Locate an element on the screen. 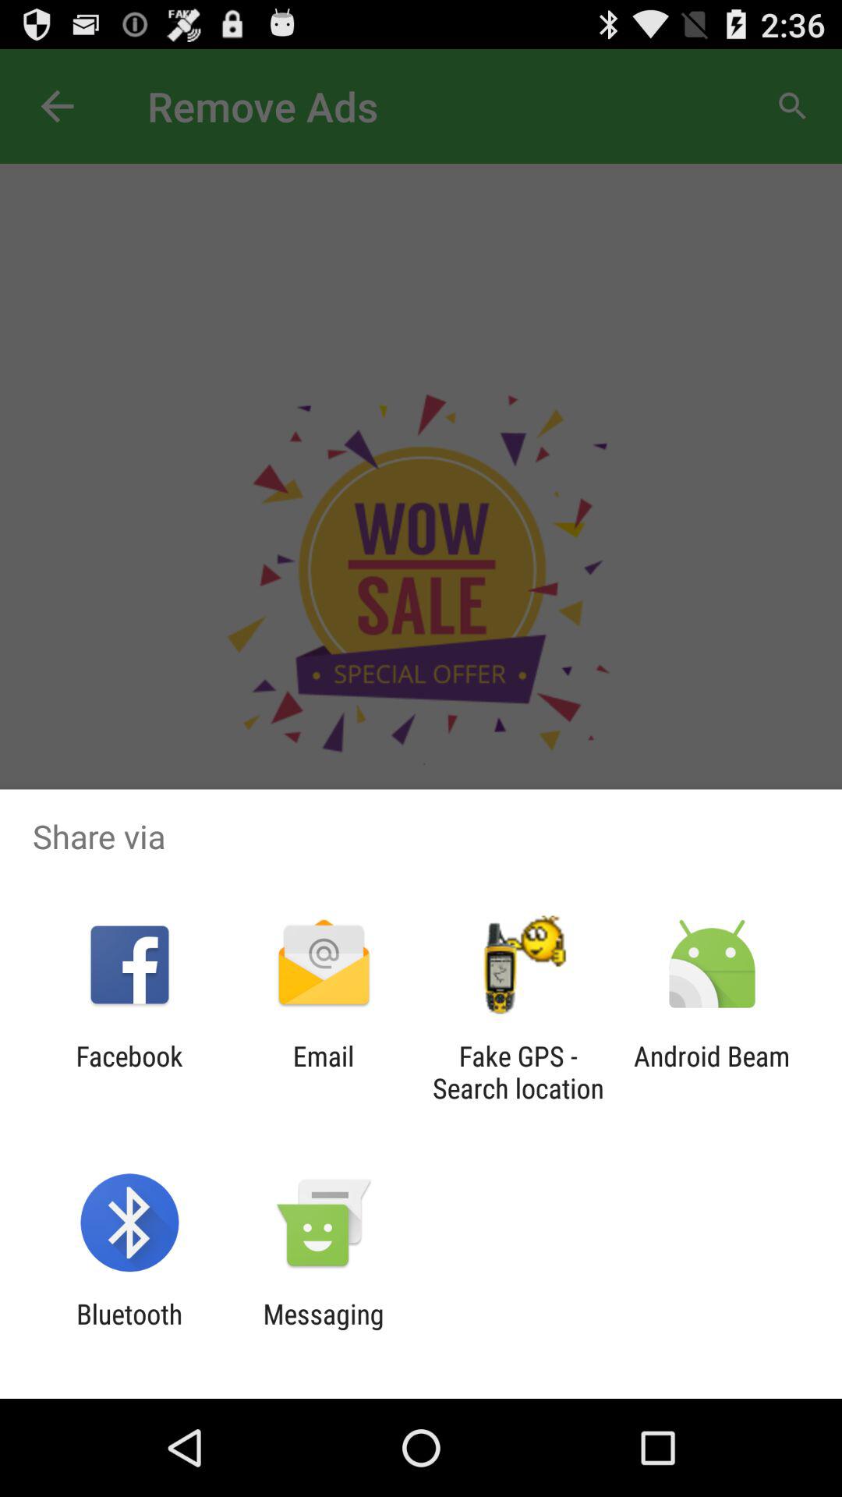 This screenshot has height=1497, width=842. select the item next to the fake gps search icon is located at coordinates (711, 1072).